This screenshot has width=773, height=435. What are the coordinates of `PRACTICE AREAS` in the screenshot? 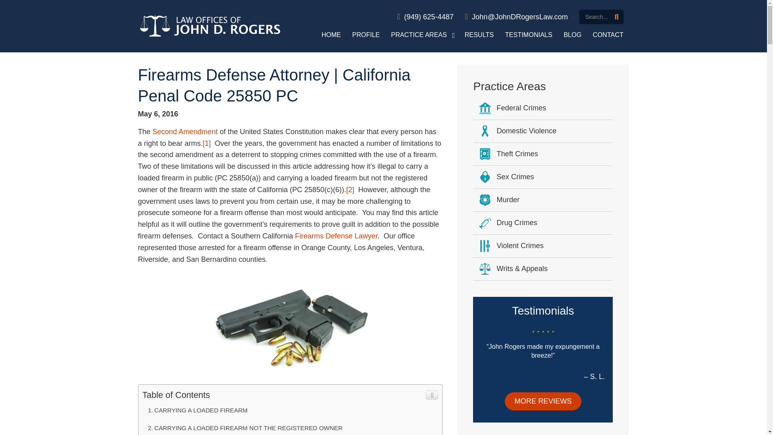 It's located at (422, 35).